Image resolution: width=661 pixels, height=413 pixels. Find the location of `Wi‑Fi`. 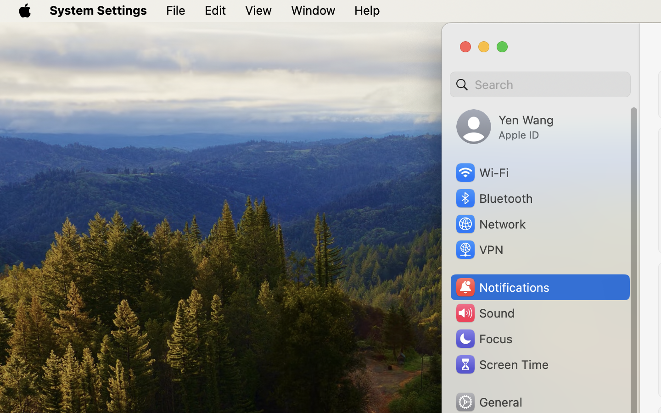

Wi‑Fi is located at coordinates (482, 173).